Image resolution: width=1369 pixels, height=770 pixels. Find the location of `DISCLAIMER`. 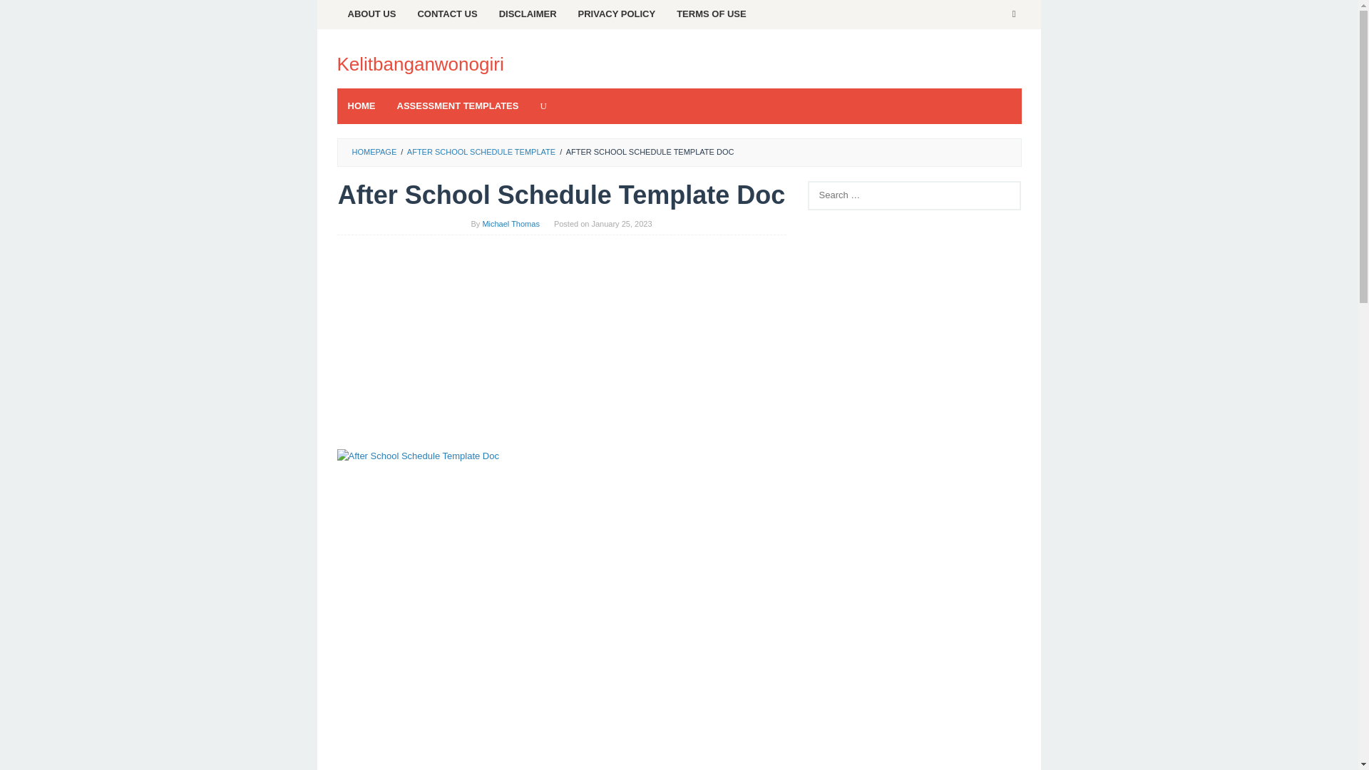

DISCLAIMER is located at coordinates (528, 14).